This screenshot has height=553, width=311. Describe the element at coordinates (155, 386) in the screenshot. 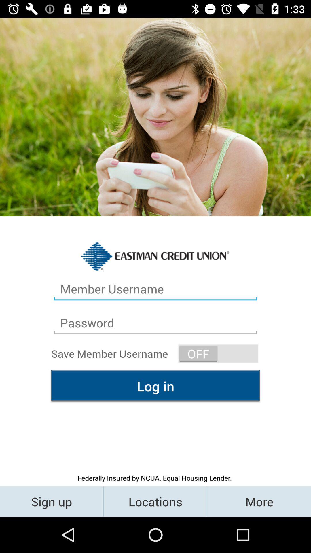

I see `flip until the log in icon` at that location.